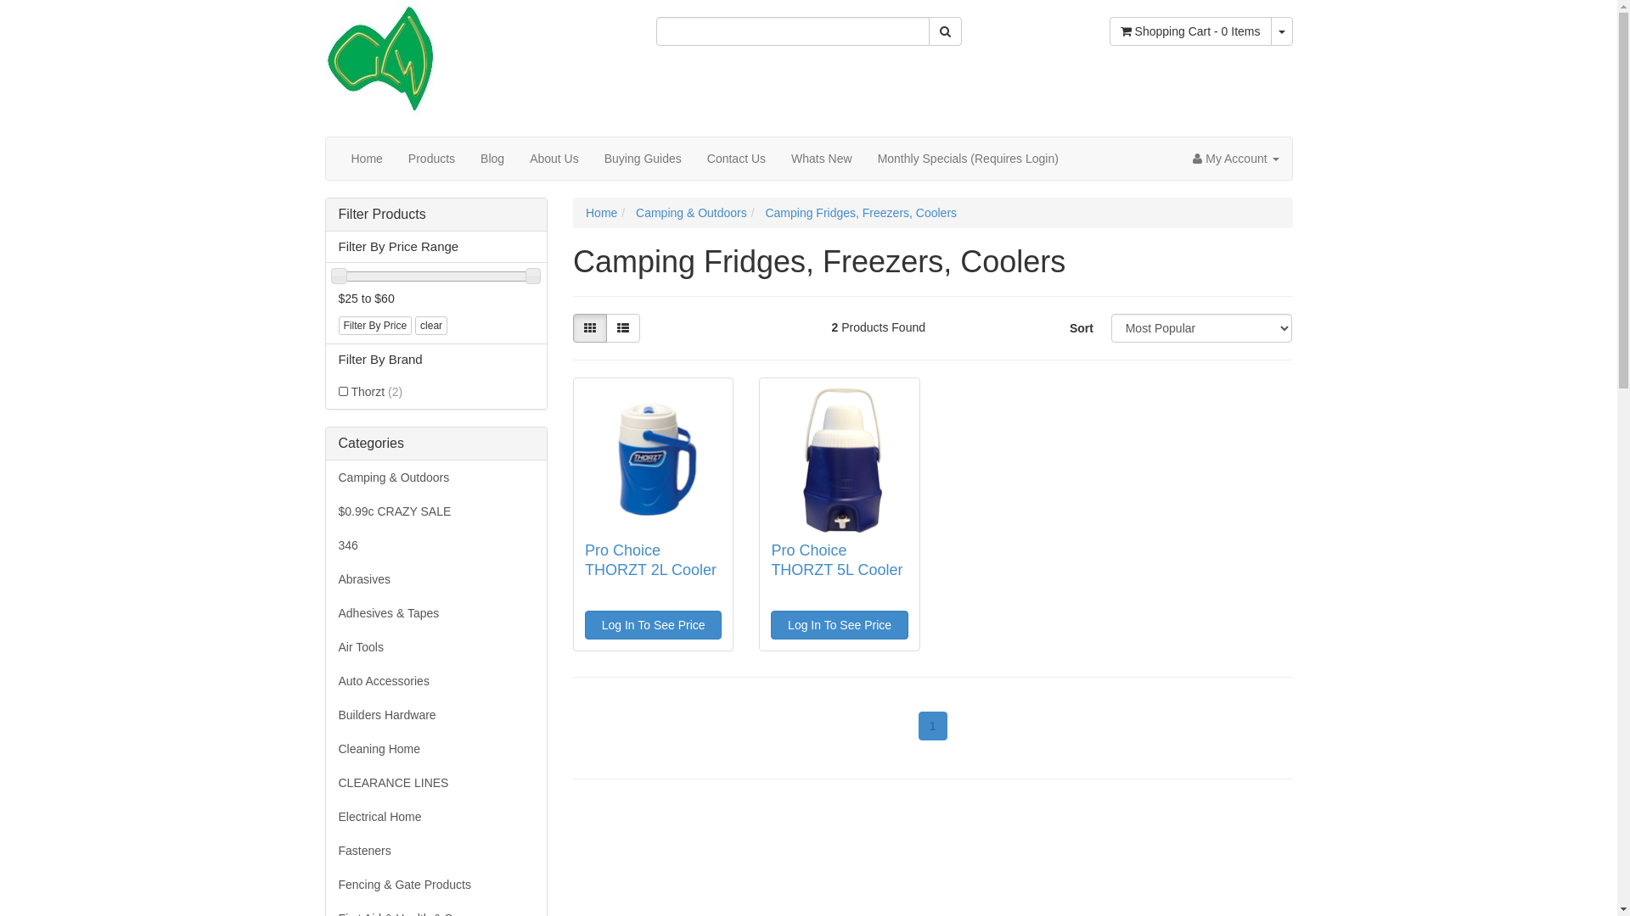 Image resolution: width=1630 pixels, height=916 pixels. Describe the element at coordinates (946, 31) in the screenshot. I see `Search` at that location.